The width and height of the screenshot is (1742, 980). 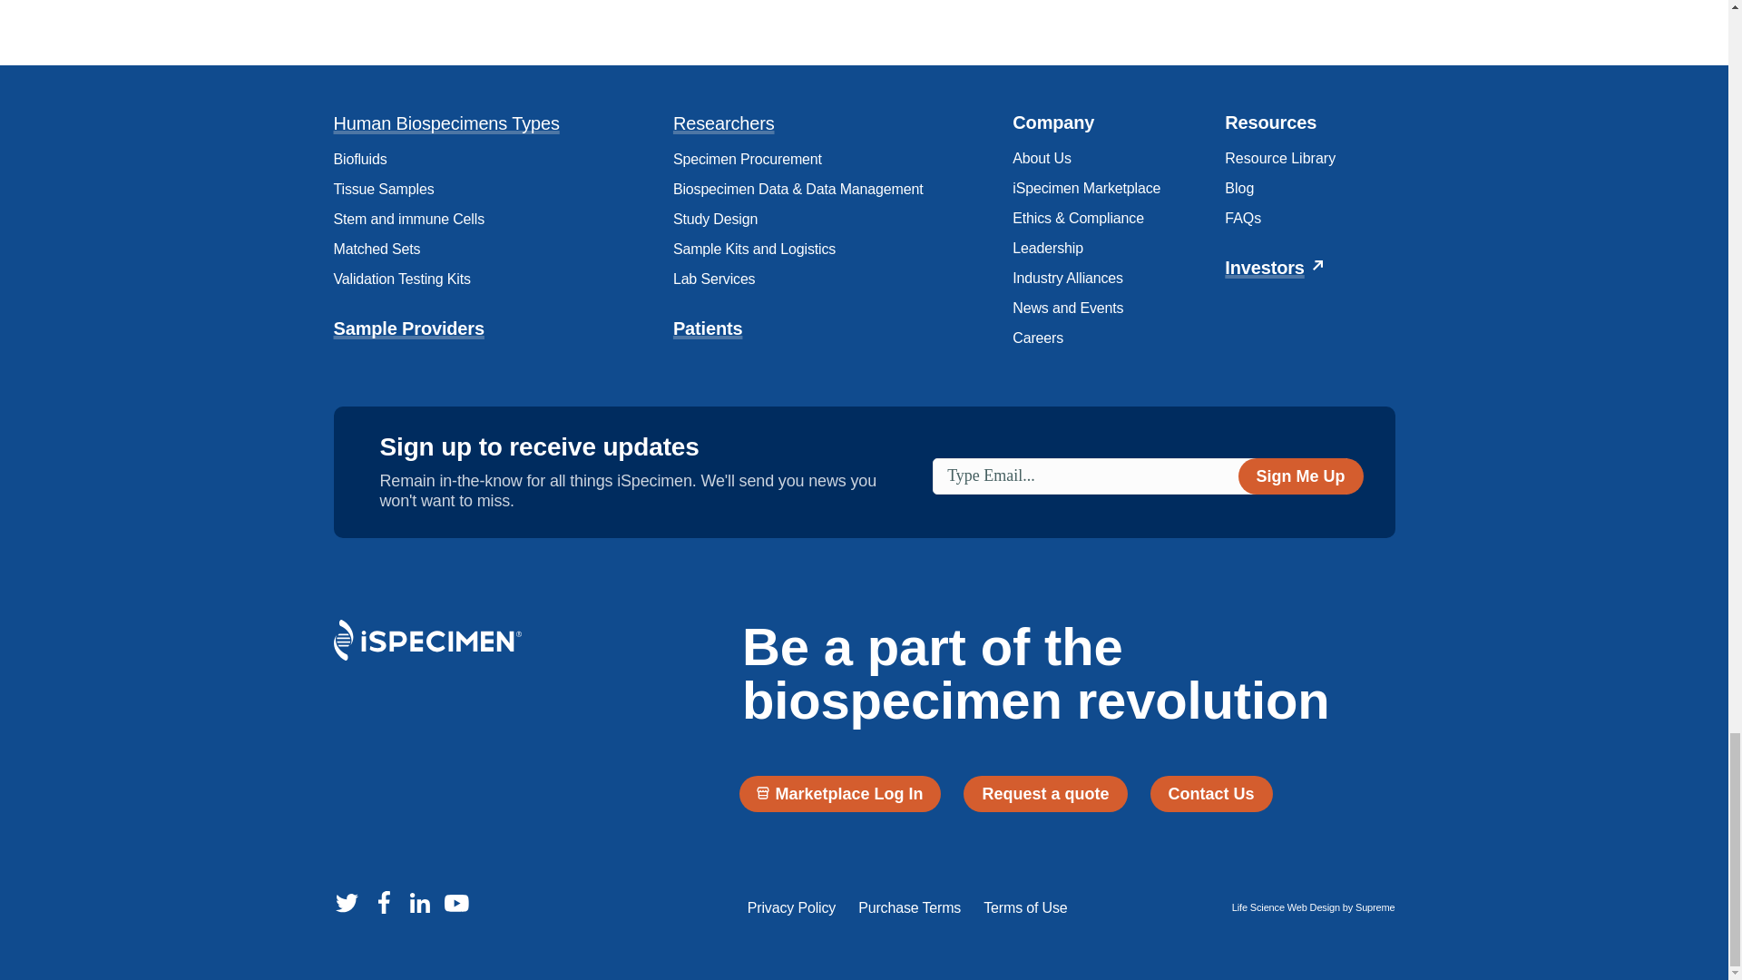 What do you see at coordinates (708, 328) in the screenshot?
I see `Patients` at bounding box center [708, 328].